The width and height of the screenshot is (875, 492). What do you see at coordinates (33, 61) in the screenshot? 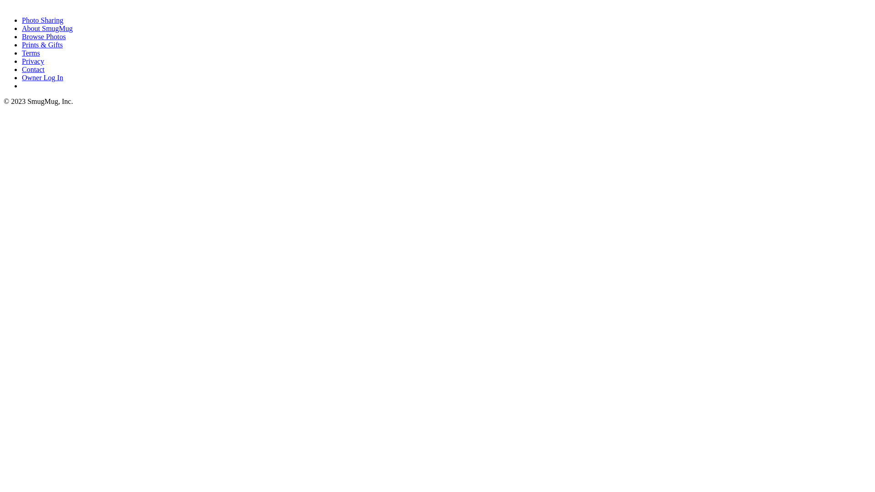
I see `Privacy` at bounding box center [33, 61].